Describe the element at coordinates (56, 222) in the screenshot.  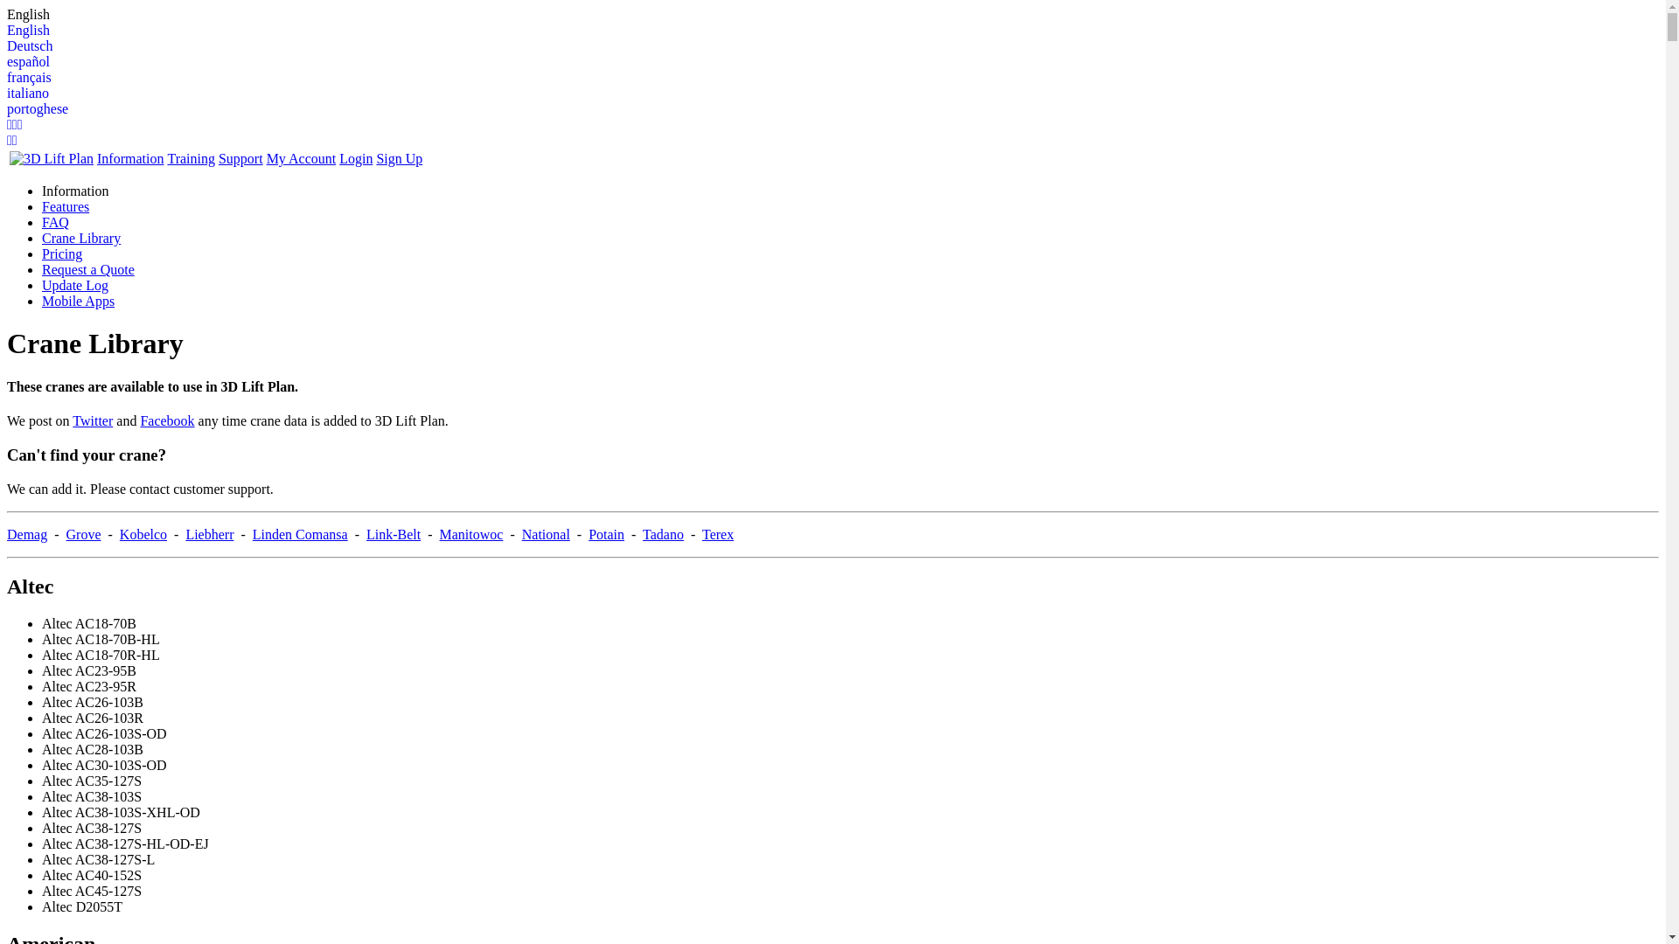
I see `FAQ` at that location.